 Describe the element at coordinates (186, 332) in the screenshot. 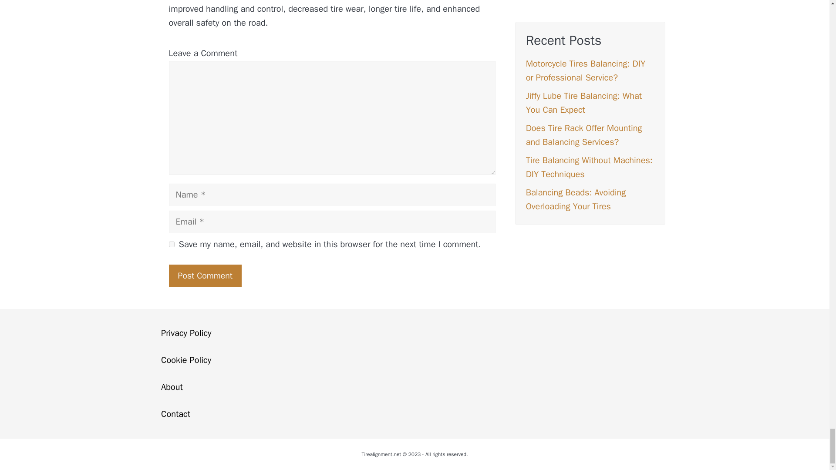

I see `Privacy Policy` at that location.